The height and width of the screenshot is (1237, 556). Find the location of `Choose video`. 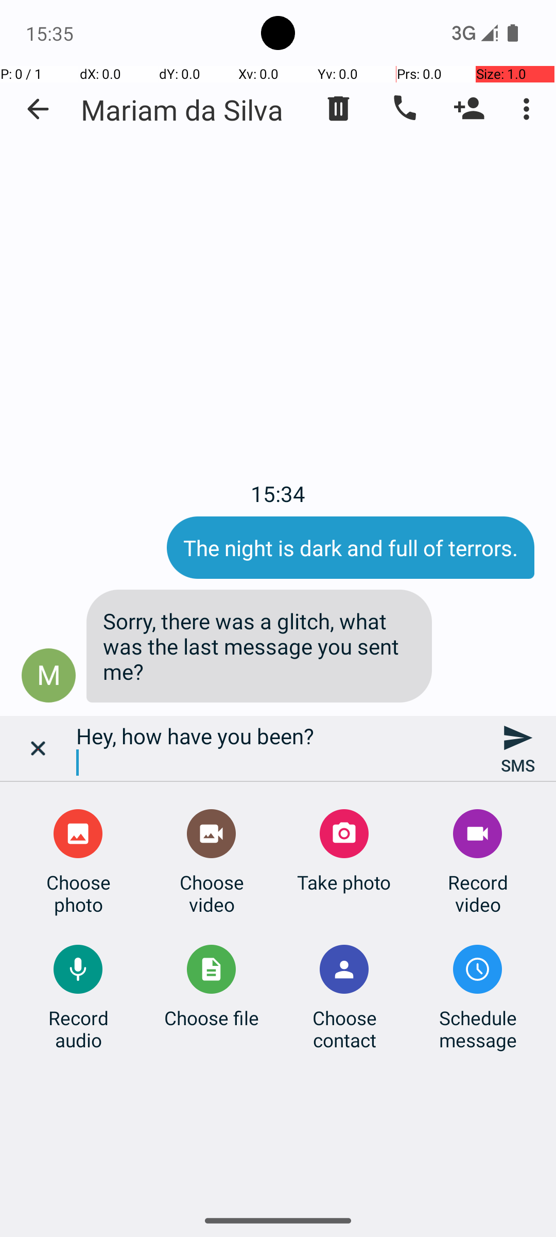

Choose video is located at coordinates (212, 893).